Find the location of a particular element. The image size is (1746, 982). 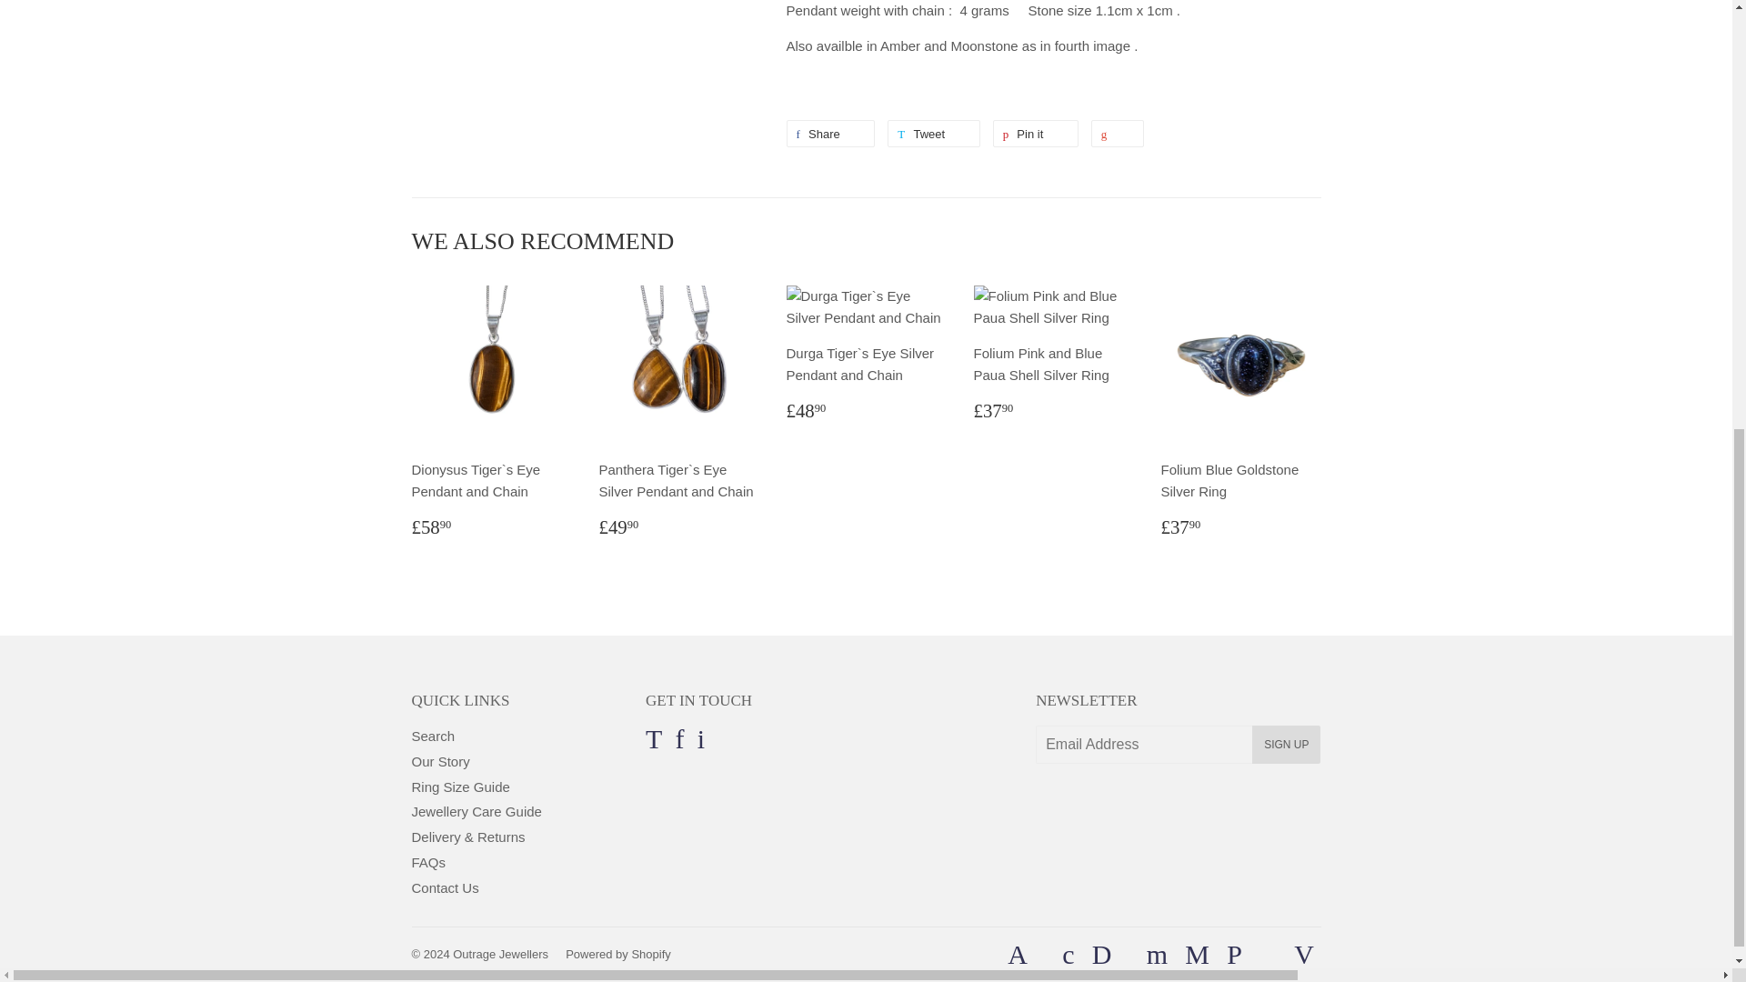

Outrage Jewellers on Twitter is located at coordinates (653, 743).